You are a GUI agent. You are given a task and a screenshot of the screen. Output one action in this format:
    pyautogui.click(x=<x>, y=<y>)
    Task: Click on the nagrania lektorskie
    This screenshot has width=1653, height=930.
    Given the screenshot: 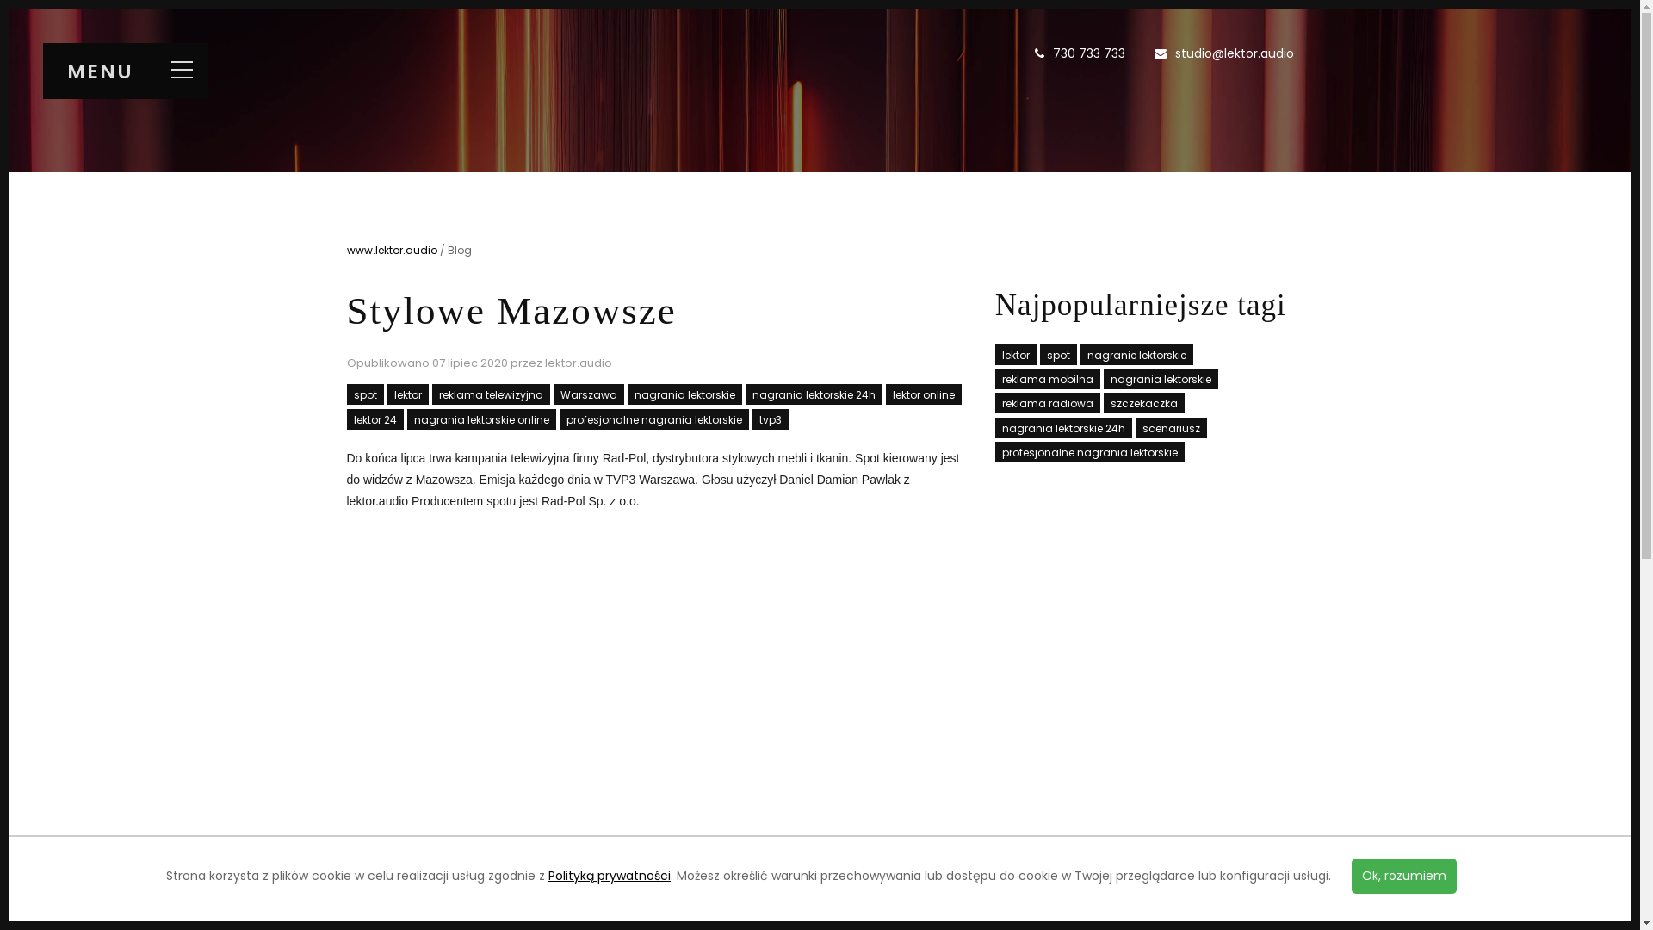 What is the action you would take?
    pyautogui.click(x=684, y=394)
    